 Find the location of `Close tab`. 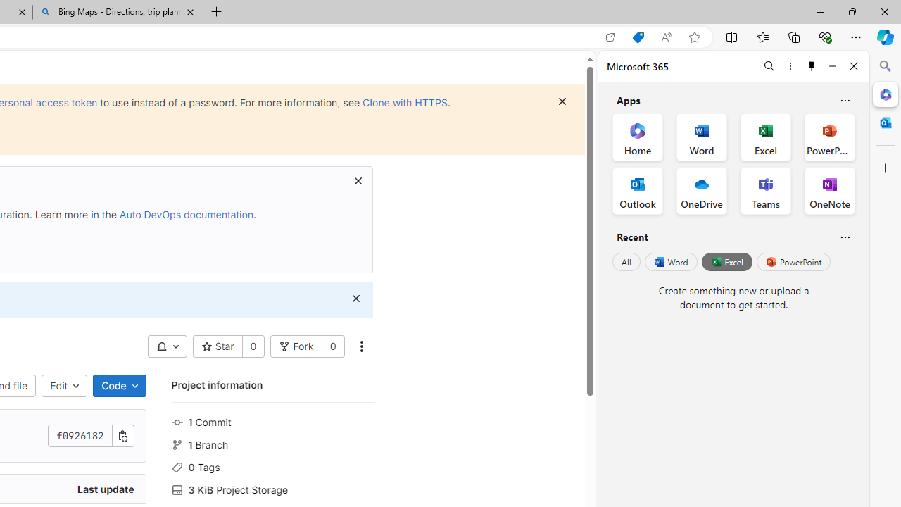

Close tab is located at coordinates (190, 11).